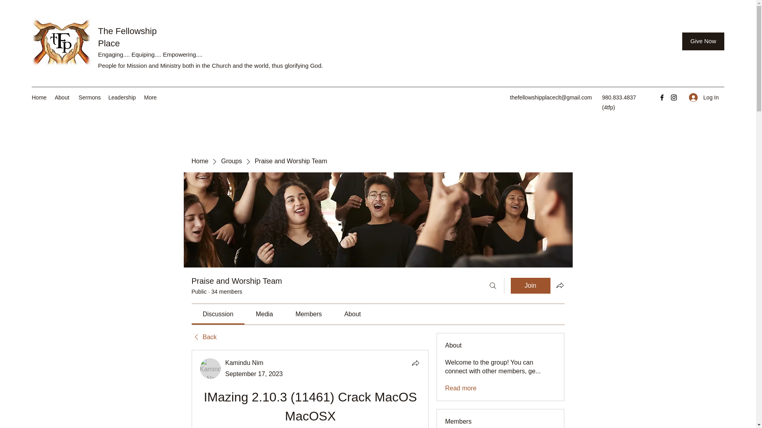 This screenshot has height=428, width=762. Describe the element at coordinates (210, 368) in the screenshot. I see `Kamindu Nim` at that location.